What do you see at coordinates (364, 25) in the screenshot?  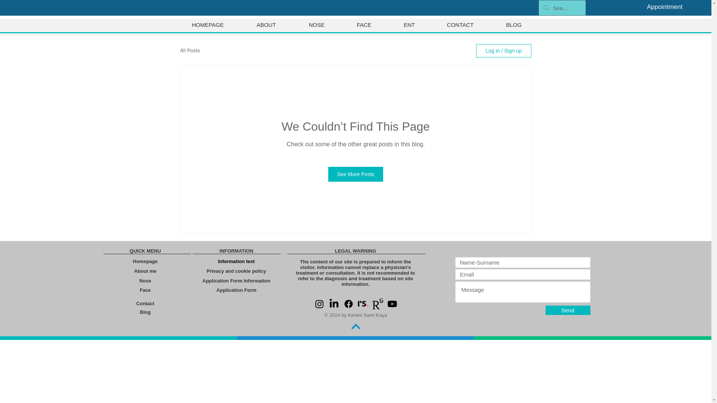 I see `FACE` at bounding box center [364, 25].